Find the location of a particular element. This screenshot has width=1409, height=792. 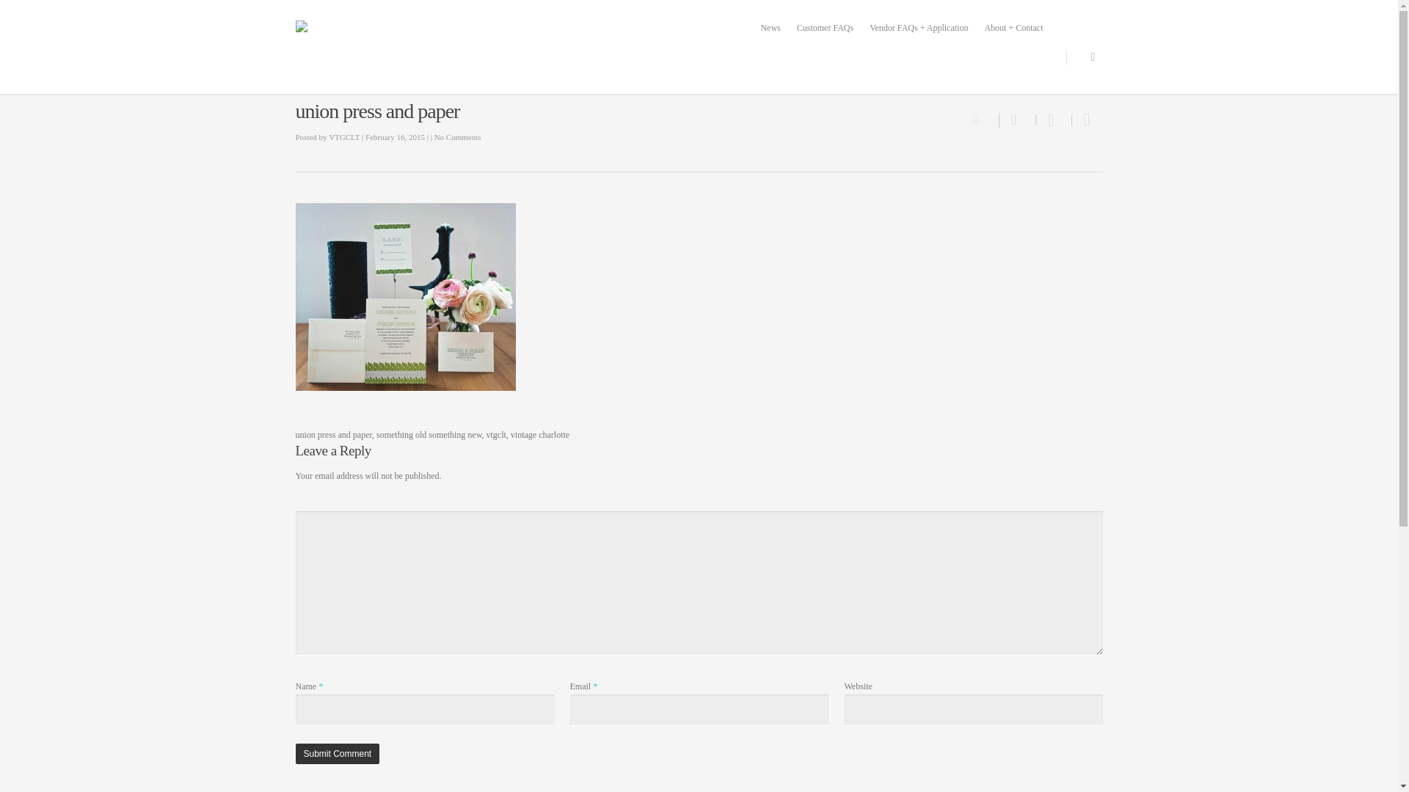

News is located at coordinates (770, 28).